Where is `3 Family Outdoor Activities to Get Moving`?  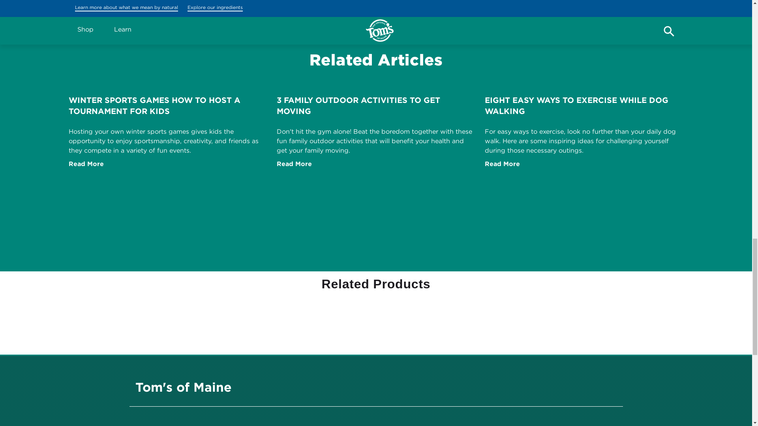
3 Family Outdoor Activities to Get Moving is located at coordinates (294, 164).